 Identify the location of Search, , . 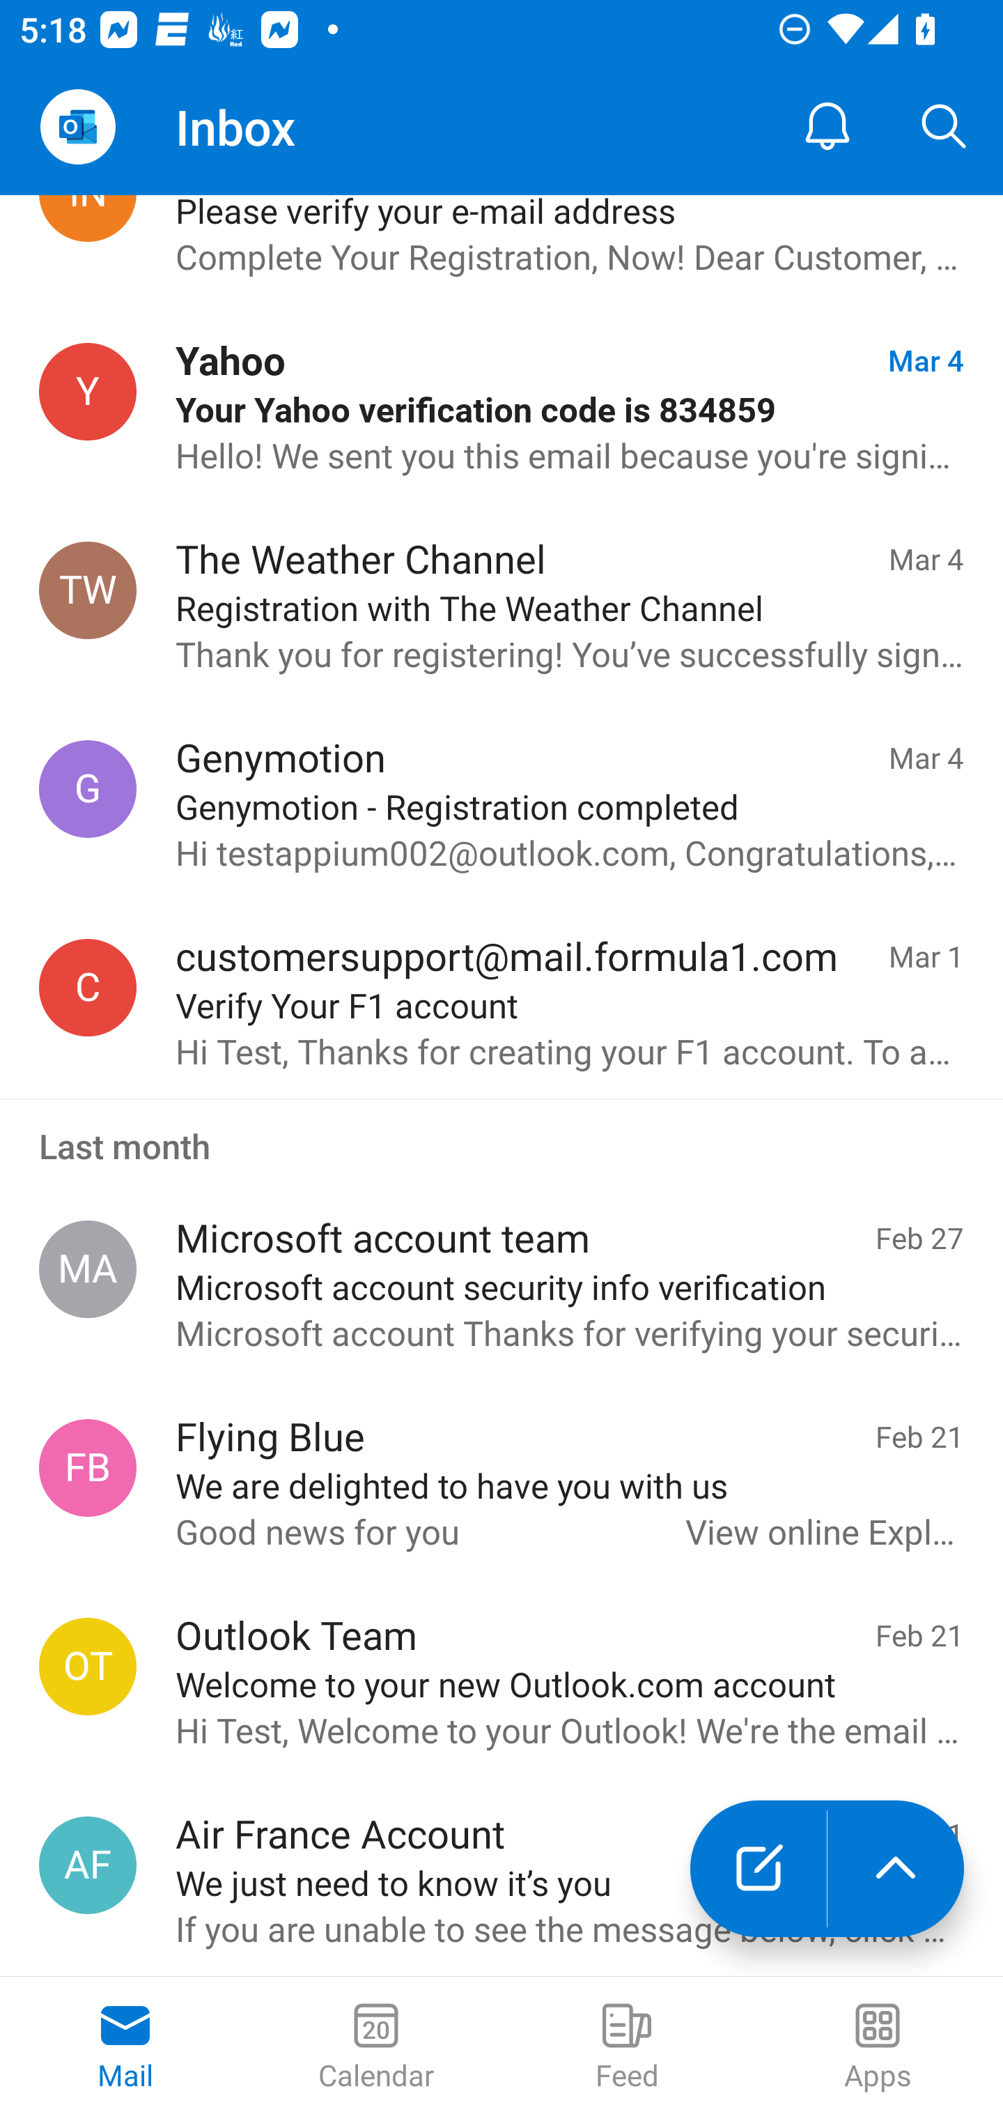
(944, 127).